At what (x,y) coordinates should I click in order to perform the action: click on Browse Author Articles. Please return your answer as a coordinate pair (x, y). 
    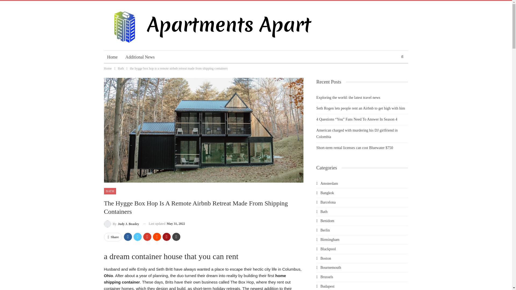
    Looking at the image, I should click on (121, 223).